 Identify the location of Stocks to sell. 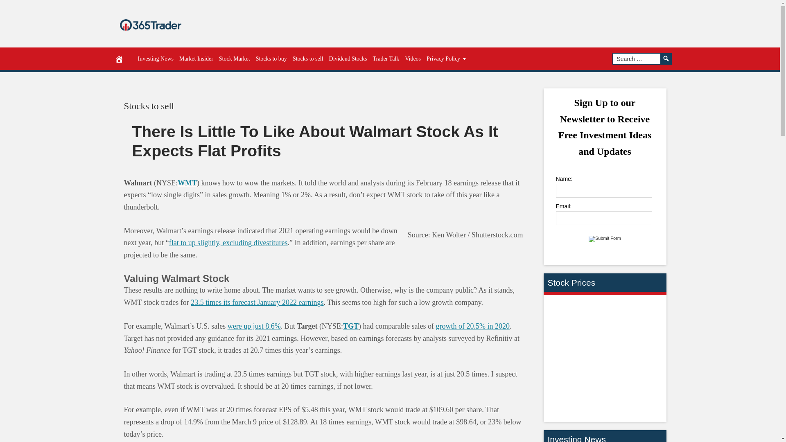
(308, 58).